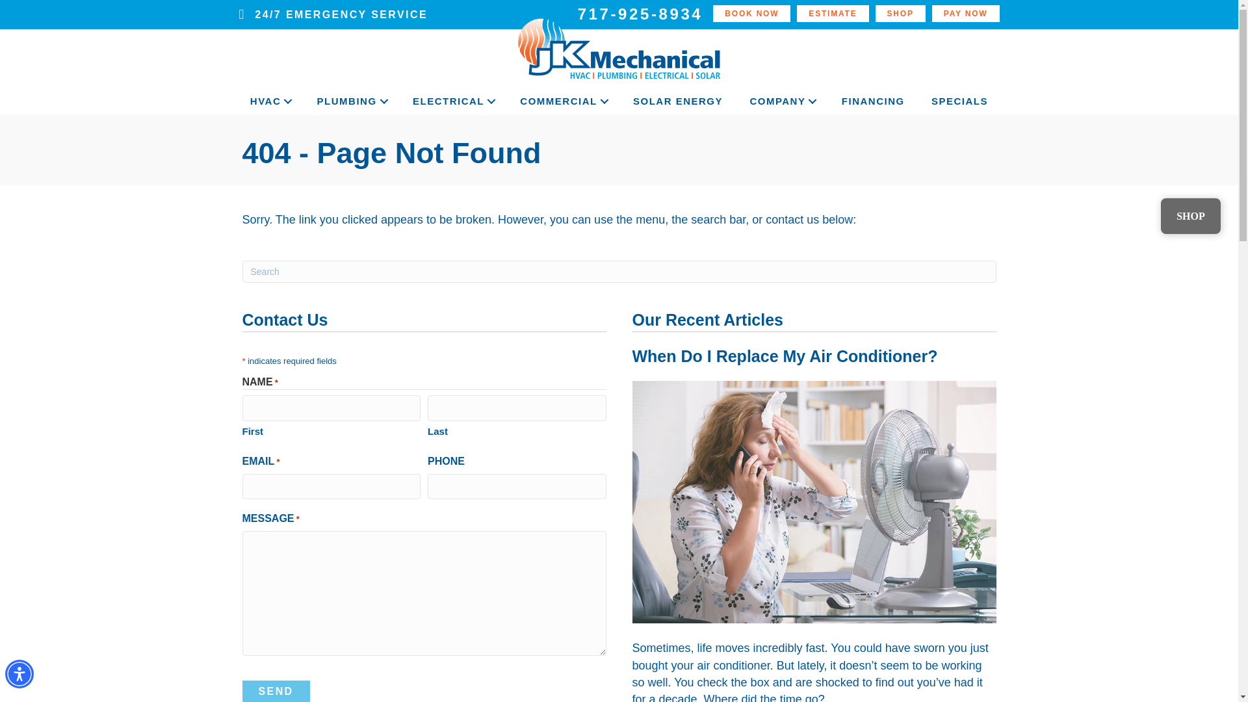 The width and height of the screenshot is (1248, 702). Describe the element at coordinates (269, 101) in the screenshot. I see `HVAC` at that location.